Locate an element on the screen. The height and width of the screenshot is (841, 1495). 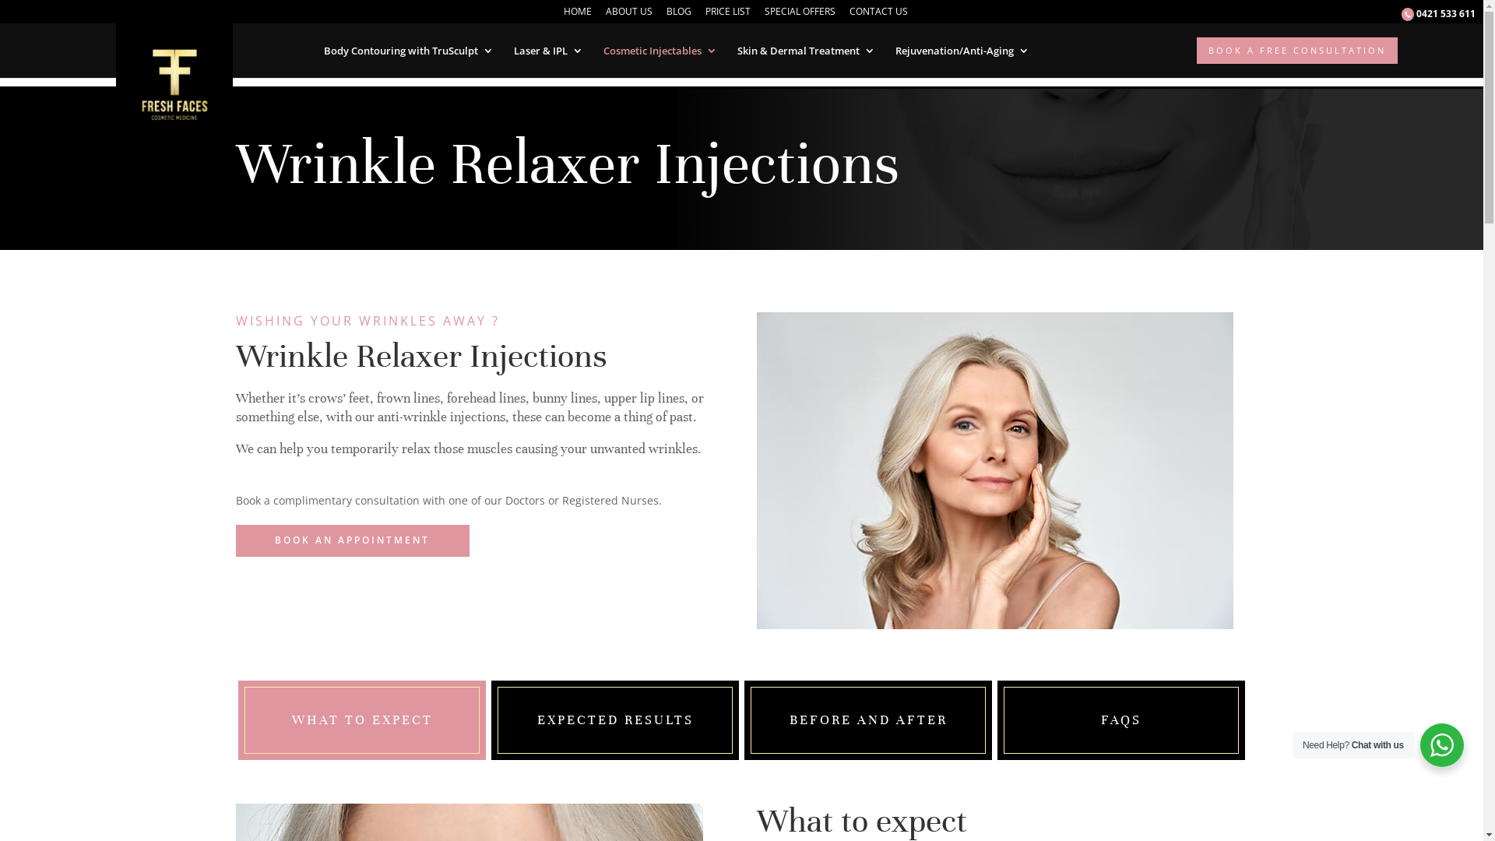
Rejuvenation/Anti-Aging is located at coordinates (962, 51).